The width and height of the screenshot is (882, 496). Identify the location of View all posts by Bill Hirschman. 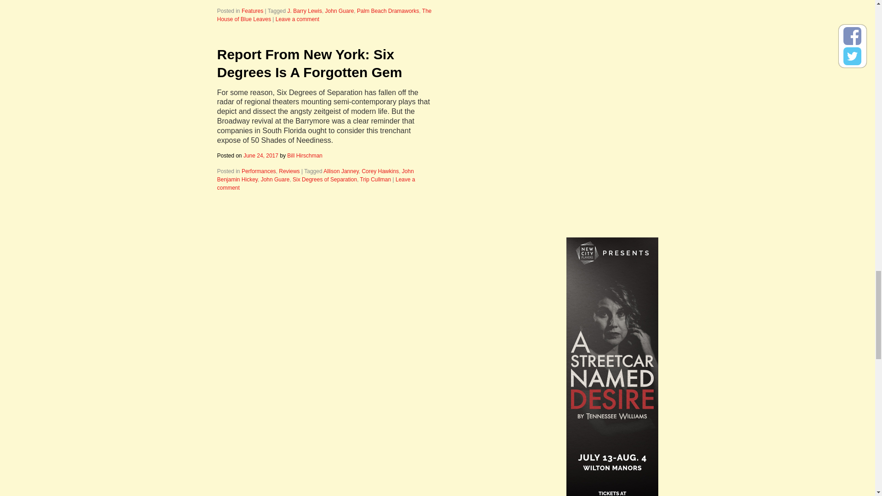
(305, 155).